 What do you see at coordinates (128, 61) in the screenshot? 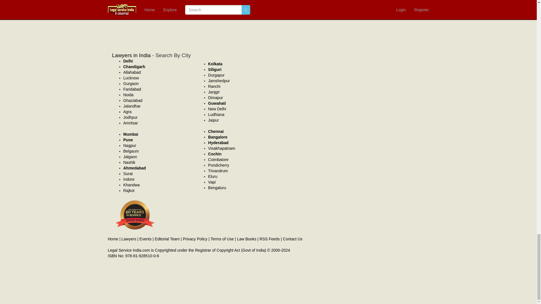
I see `Delhi` at bounding box center [128, 61].